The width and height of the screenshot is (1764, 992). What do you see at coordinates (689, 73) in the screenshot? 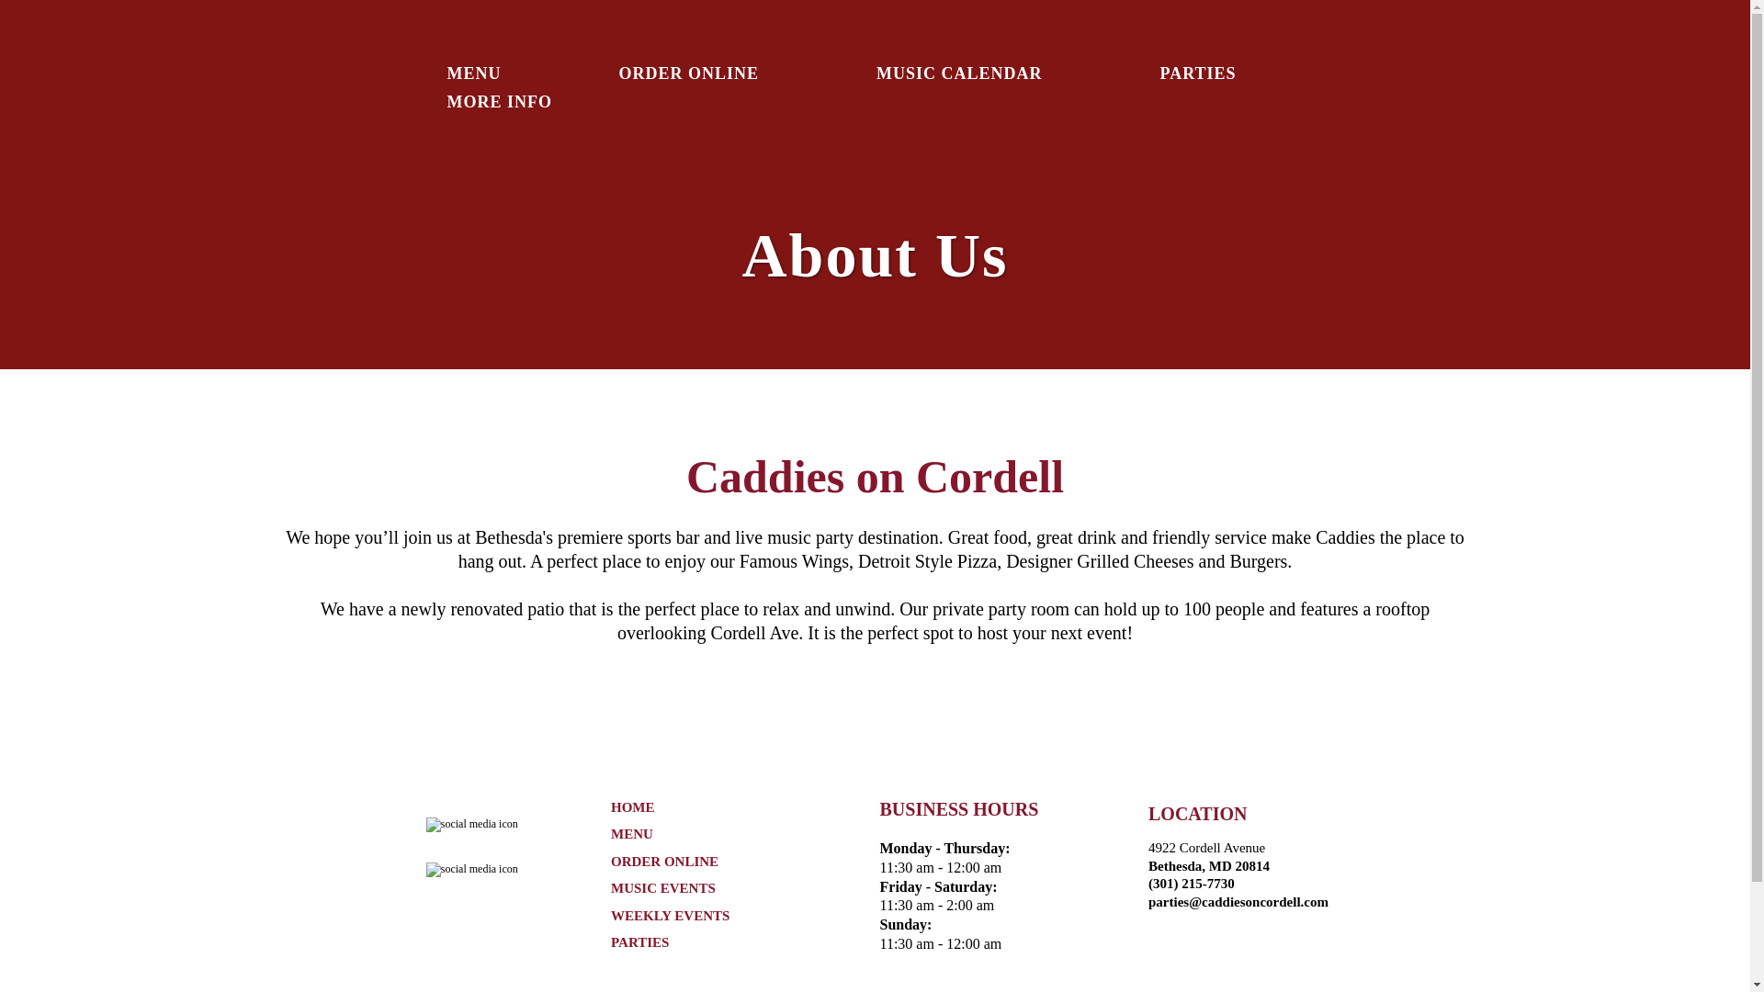
I see `ORDER ONLINE` at bounding box center [689, 73].